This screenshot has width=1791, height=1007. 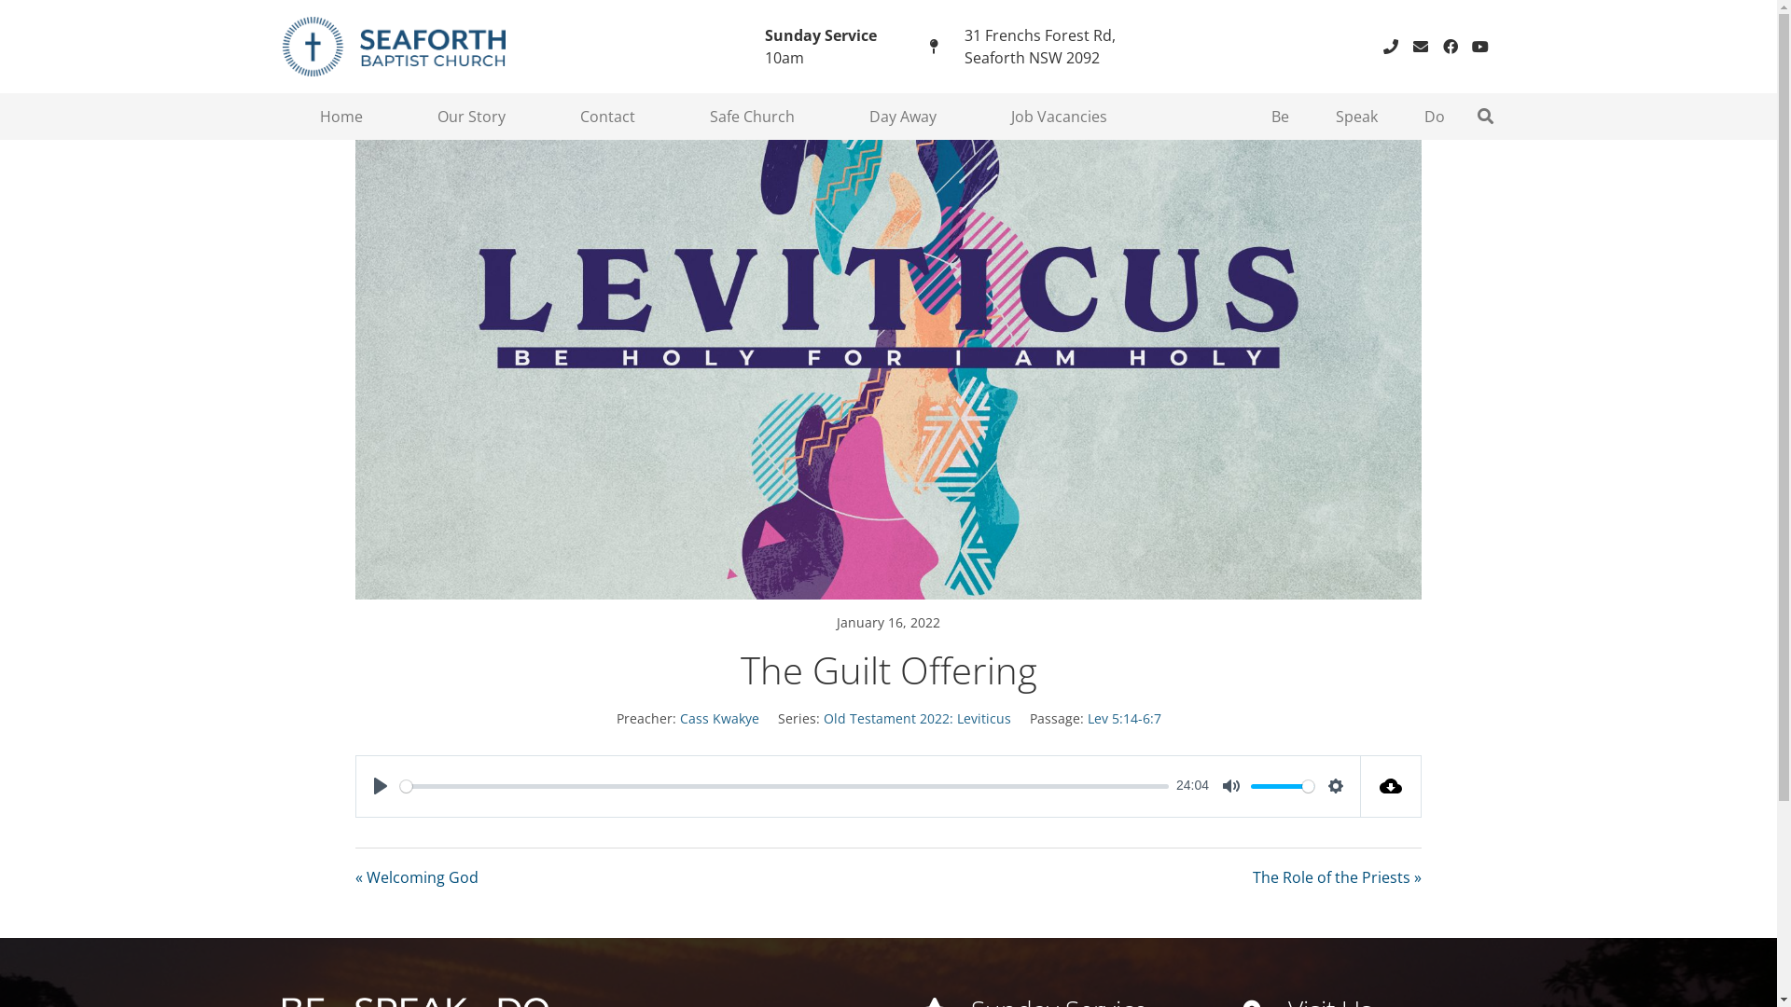 I want to click on Cass Kwakye, so click(x=718, y=718).